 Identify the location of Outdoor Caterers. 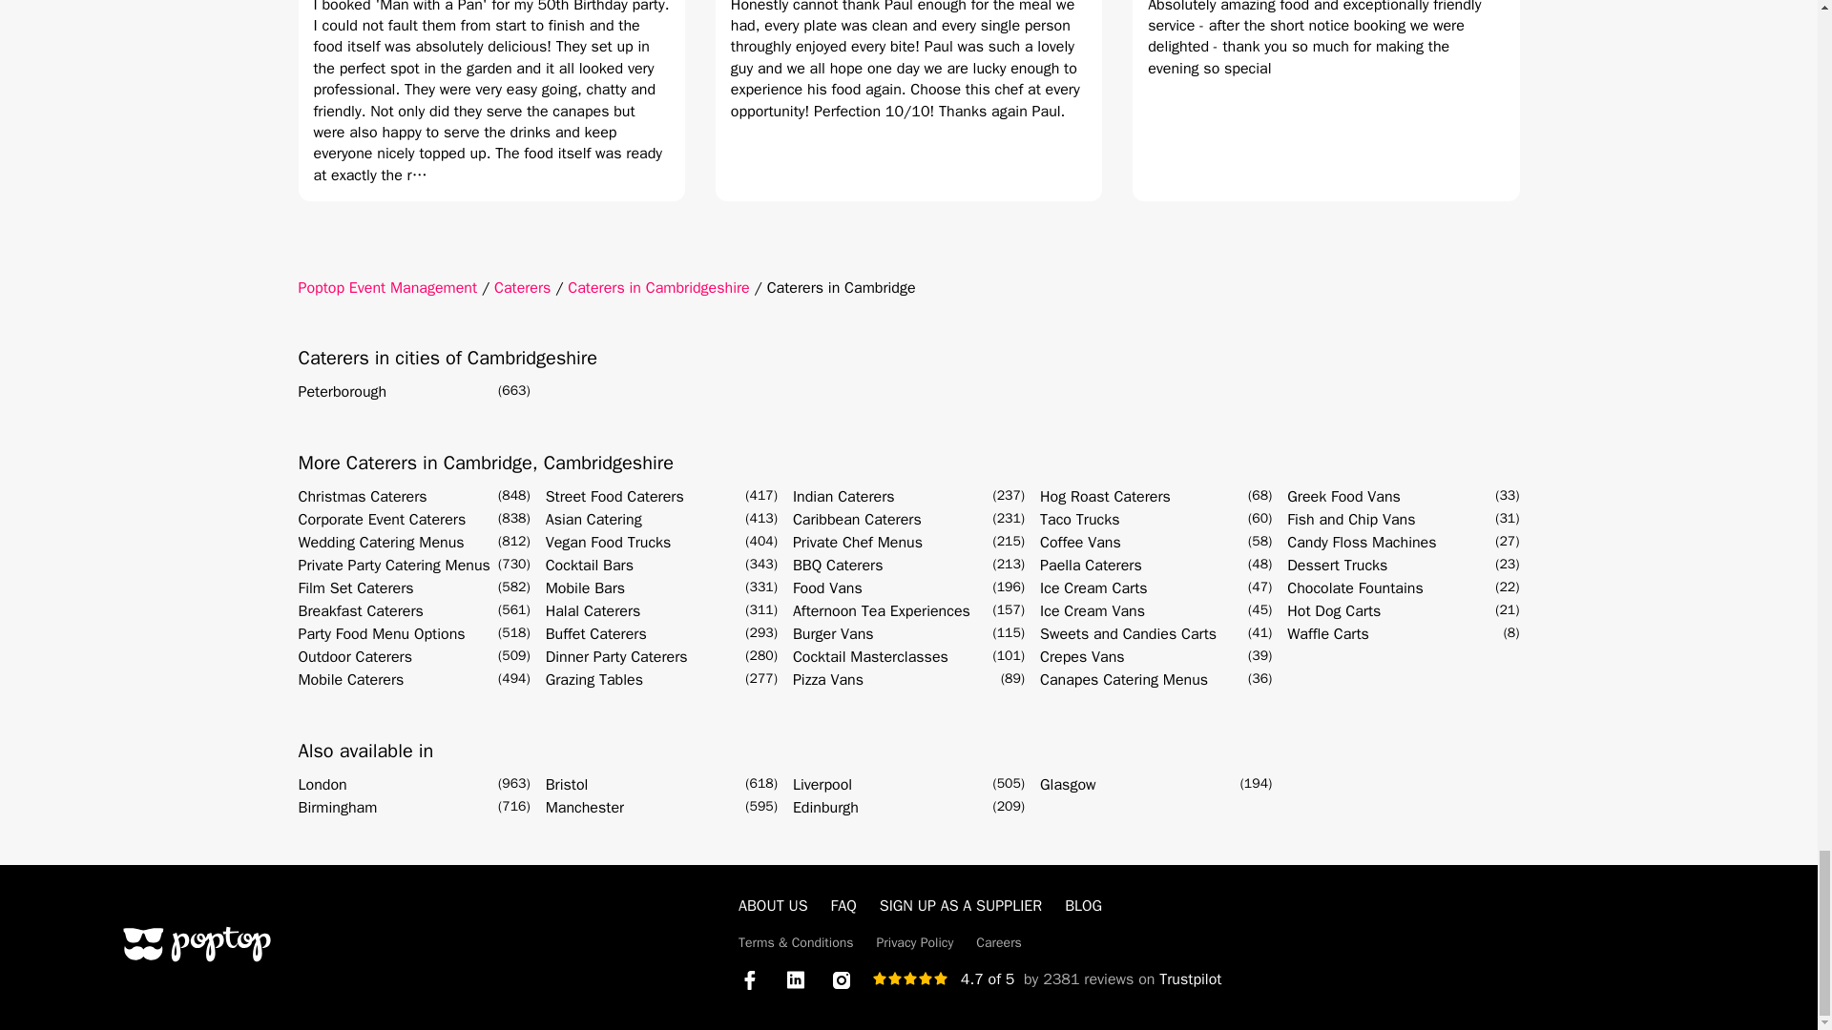
(353, 656).